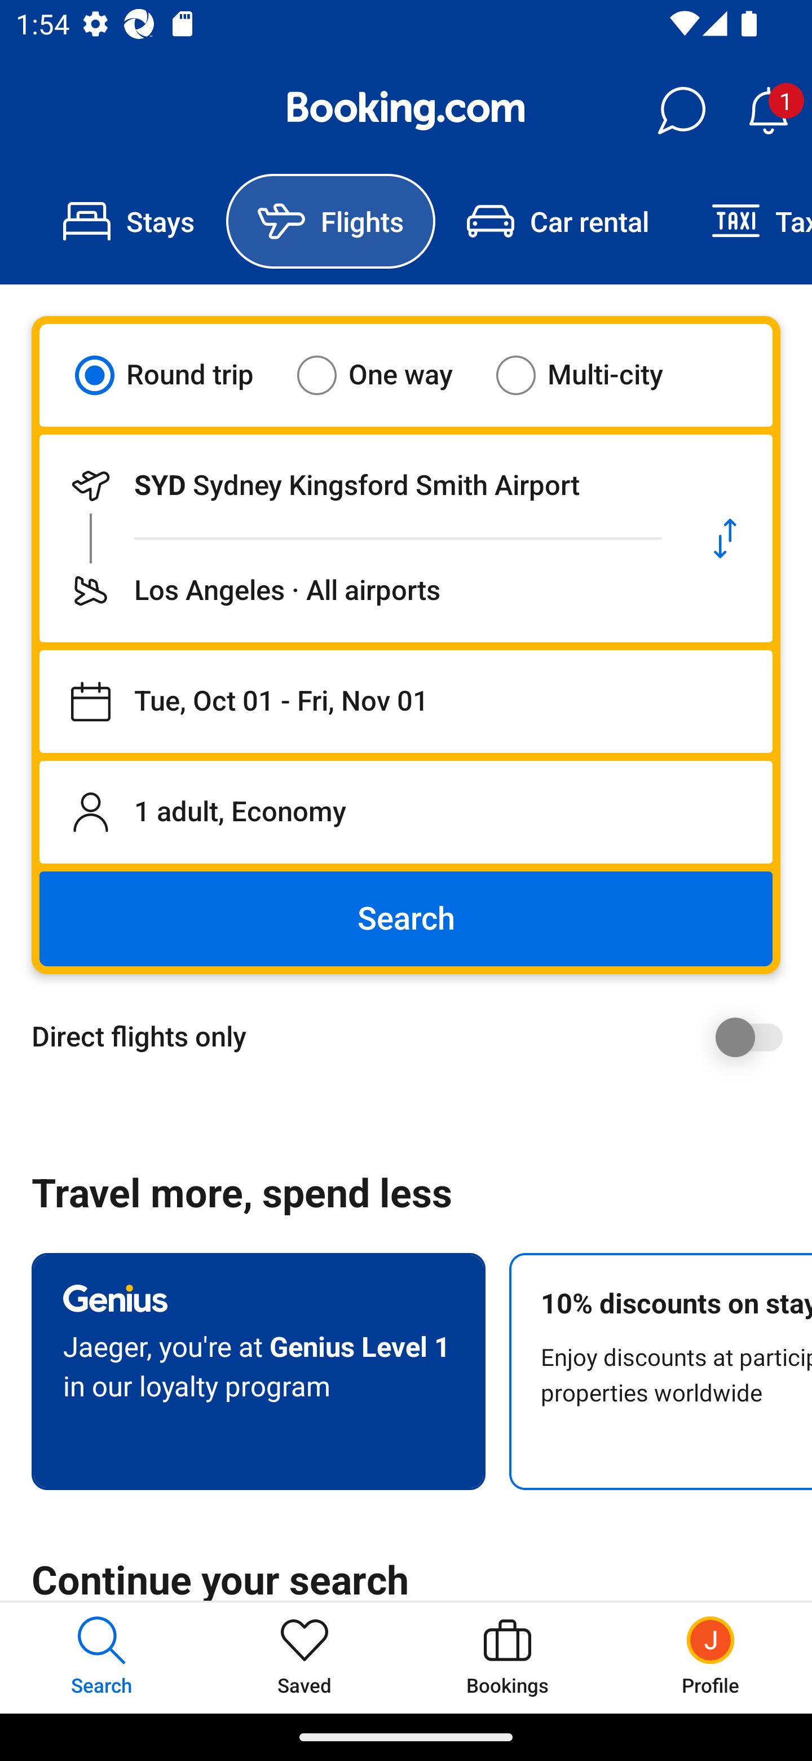 This screenshot has height=1761, width=812. I want to click on Flights, so click(330, 221).